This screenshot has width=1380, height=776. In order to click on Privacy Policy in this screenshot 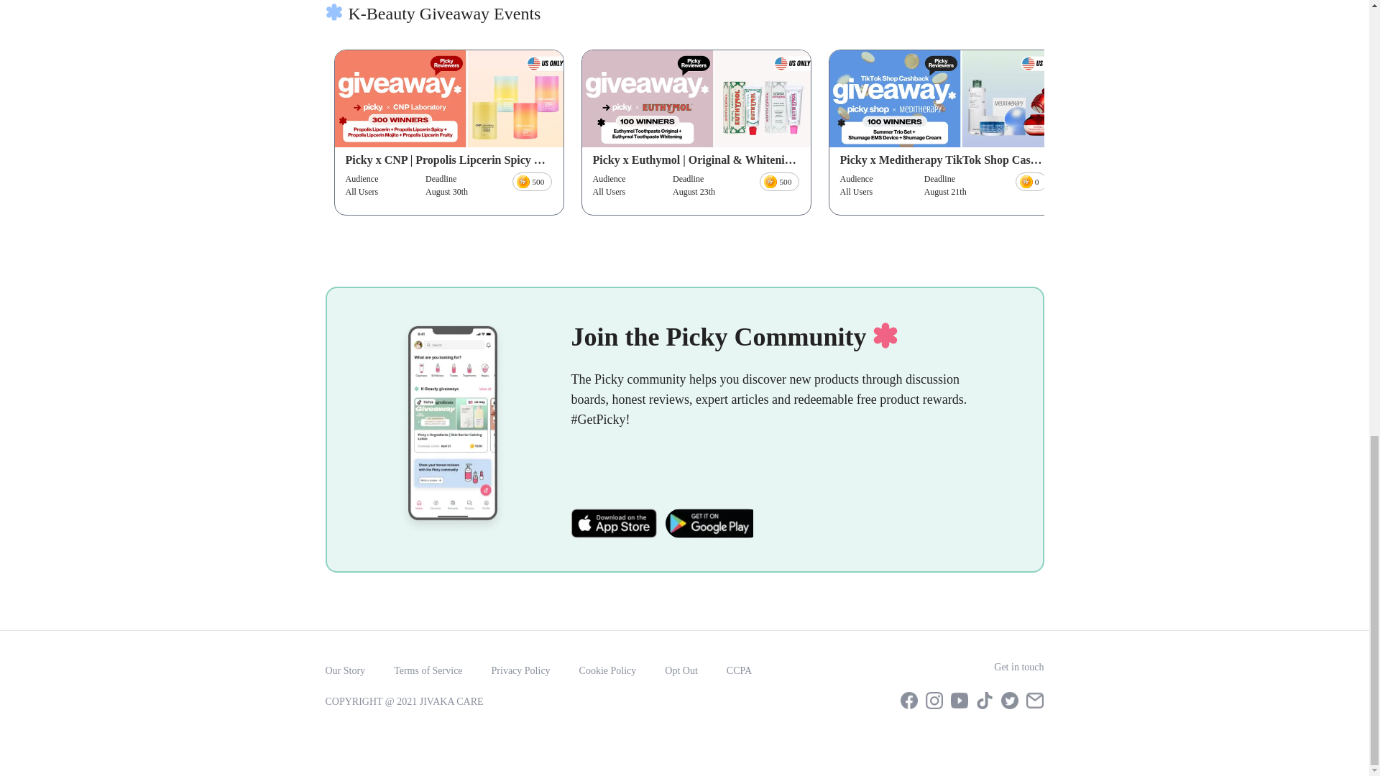, I will do `click(520, 670)`.